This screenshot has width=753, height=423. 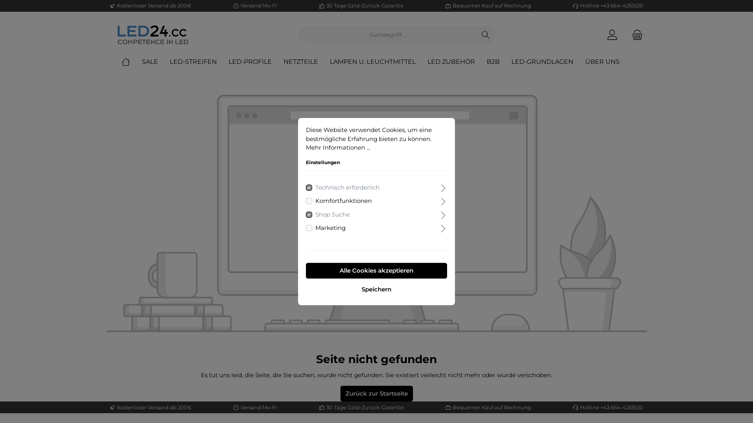 What do you see at coordinates (199, 62) in the screenshot?
I see `LED-STREIFEN` at bounding box center [199, 62].